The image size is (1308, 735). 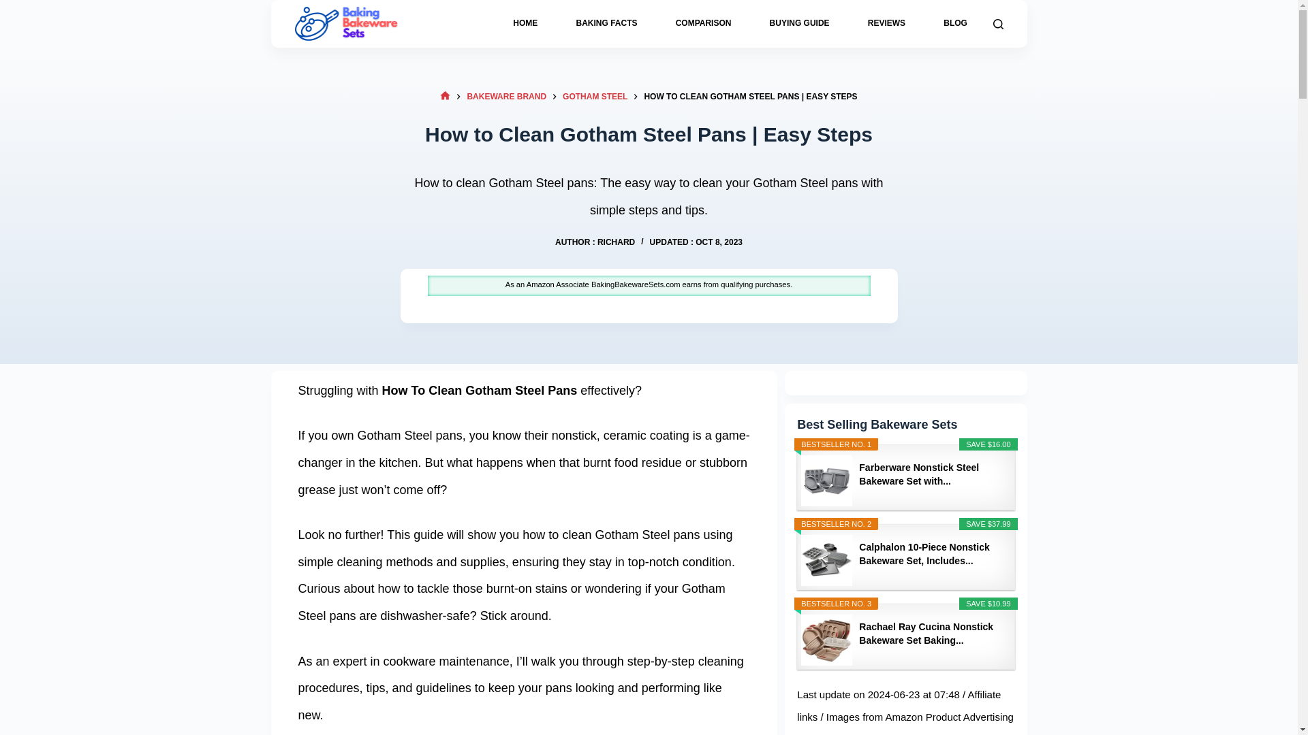 What do you see at coordinates (606, 24) in the screenshot?
I see `BAKING FACTS` at bounding box center [606, 24].